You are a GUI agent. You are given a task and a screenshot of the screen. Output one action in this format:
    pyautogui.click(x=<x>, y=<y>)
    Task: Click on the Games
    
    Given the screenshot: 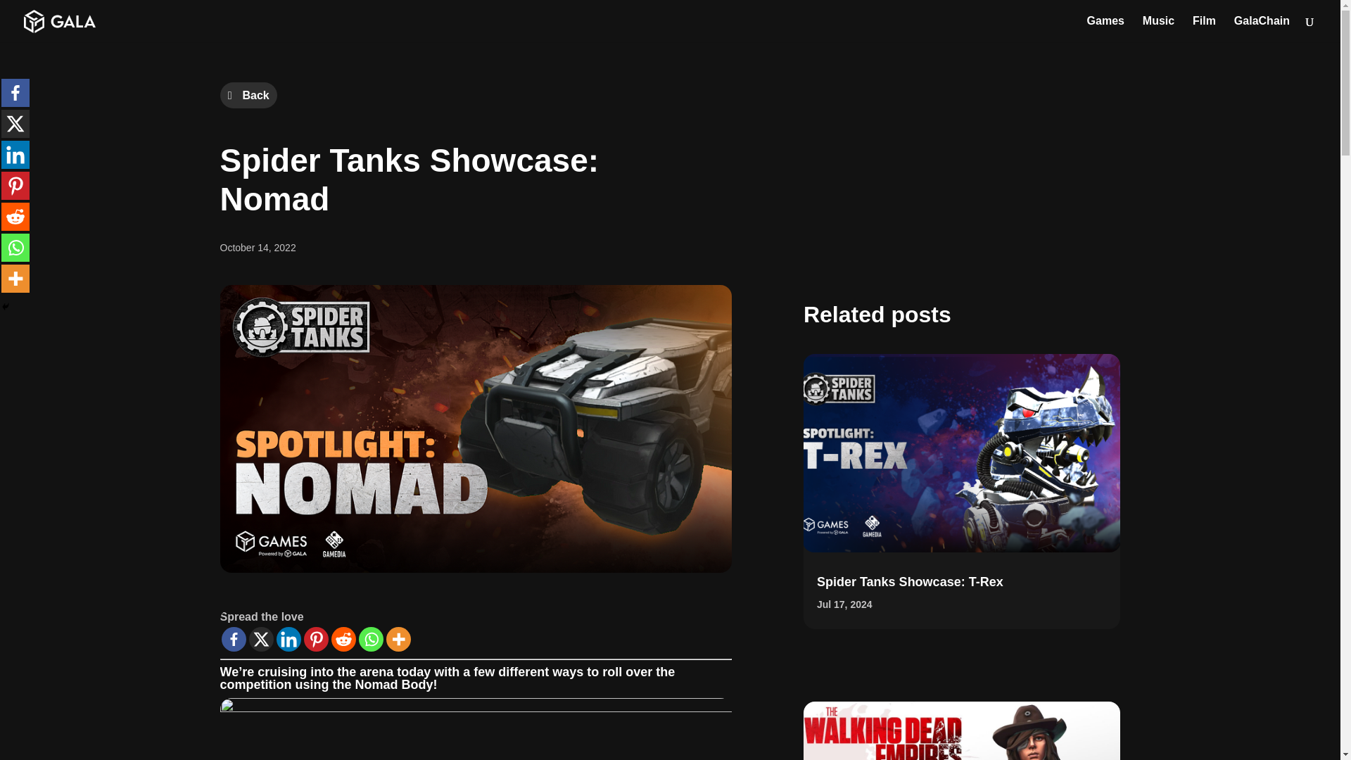 What is the action you would take?
    pyautogui.click(x=1105, y=29)
    